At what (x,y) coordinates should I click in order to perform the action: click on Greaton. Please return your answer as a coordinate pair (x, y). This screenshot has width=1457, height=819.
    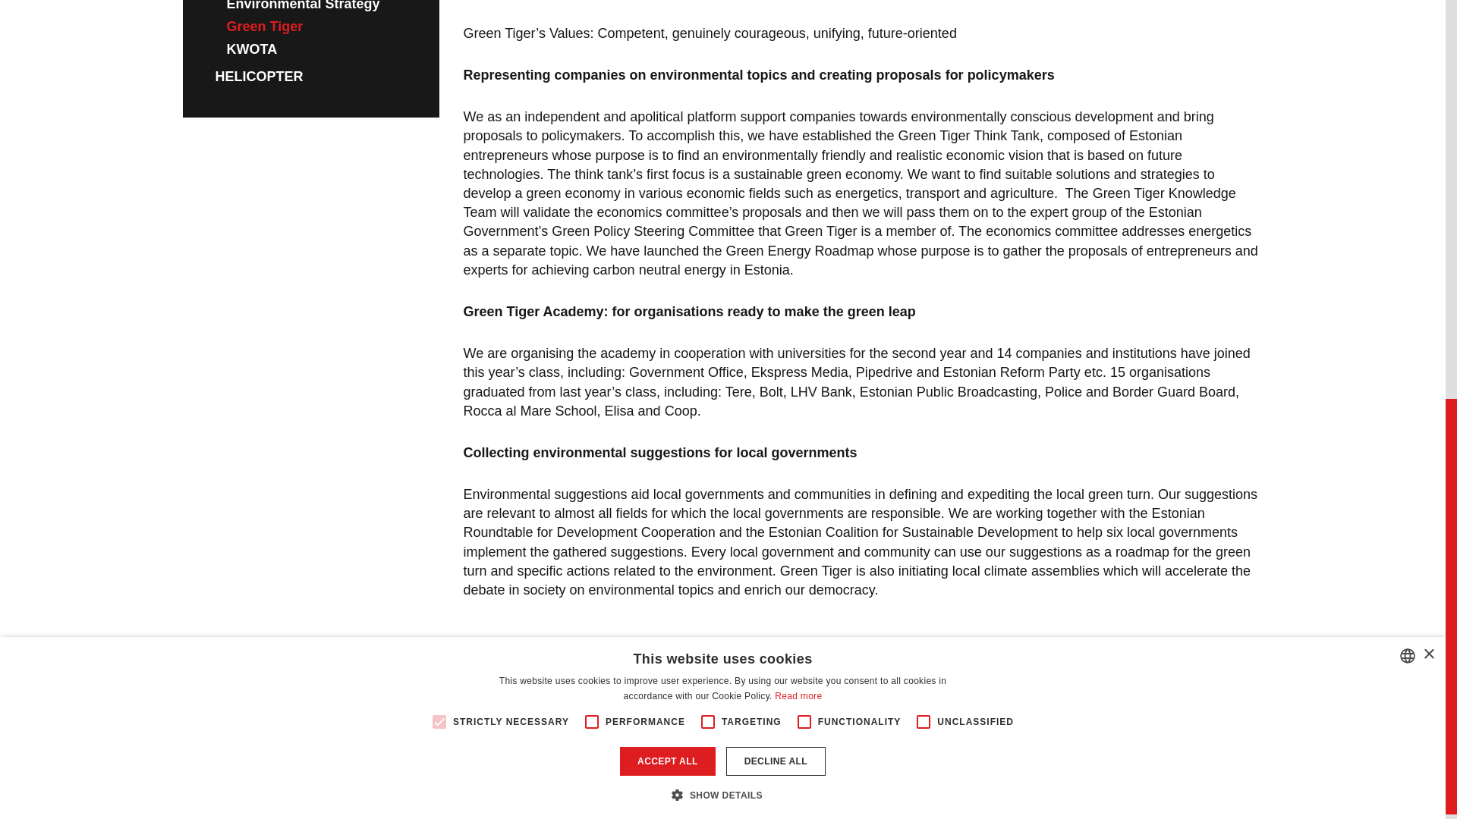
    Looking at the image, I should click on (722, 811).